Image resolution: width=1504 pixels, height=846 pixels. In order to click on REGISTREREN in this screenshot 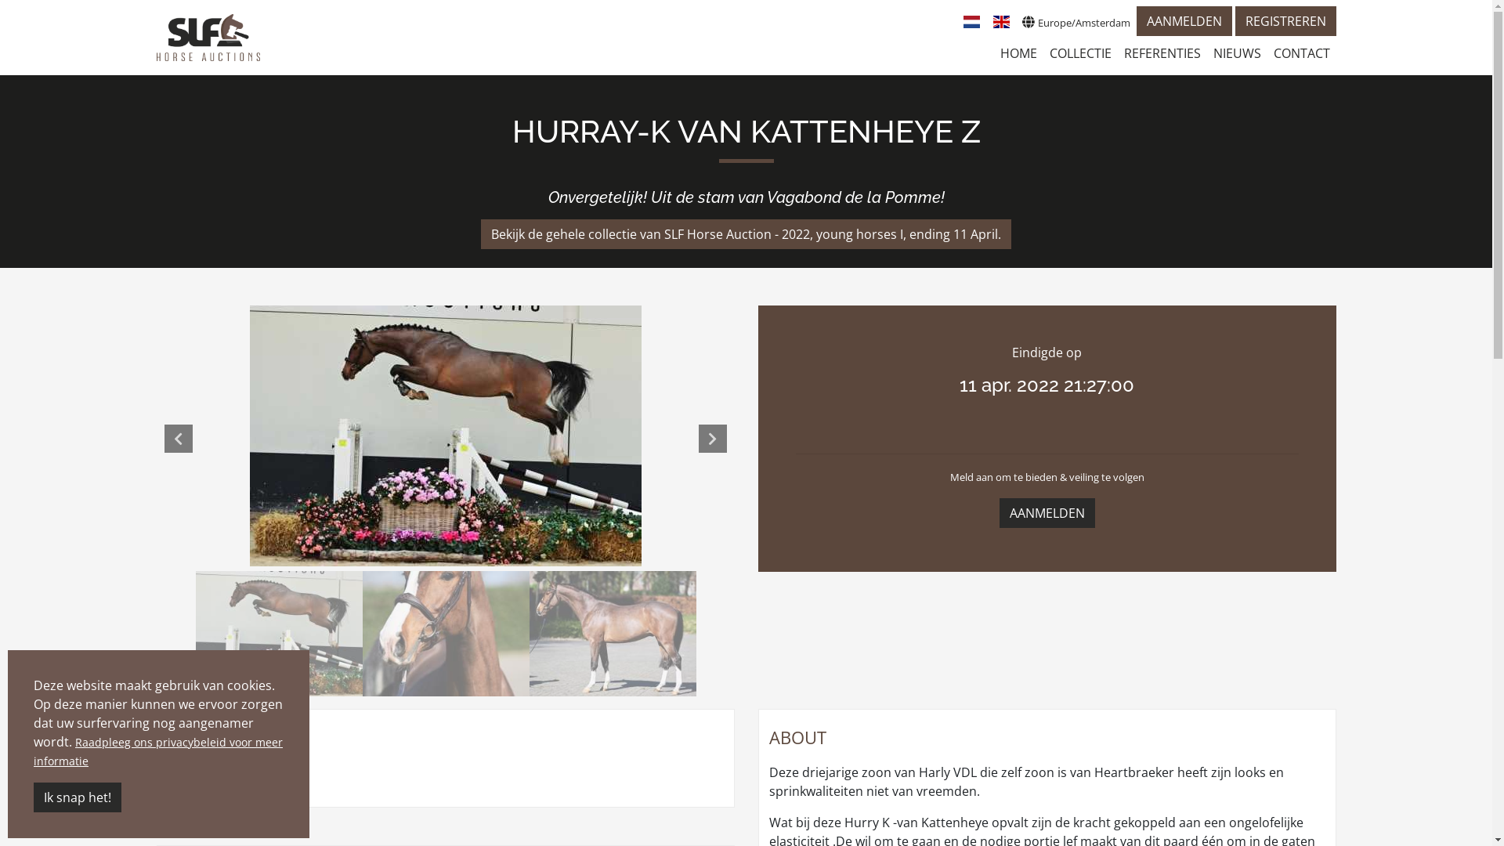, I will do `click(1285, 21)`.